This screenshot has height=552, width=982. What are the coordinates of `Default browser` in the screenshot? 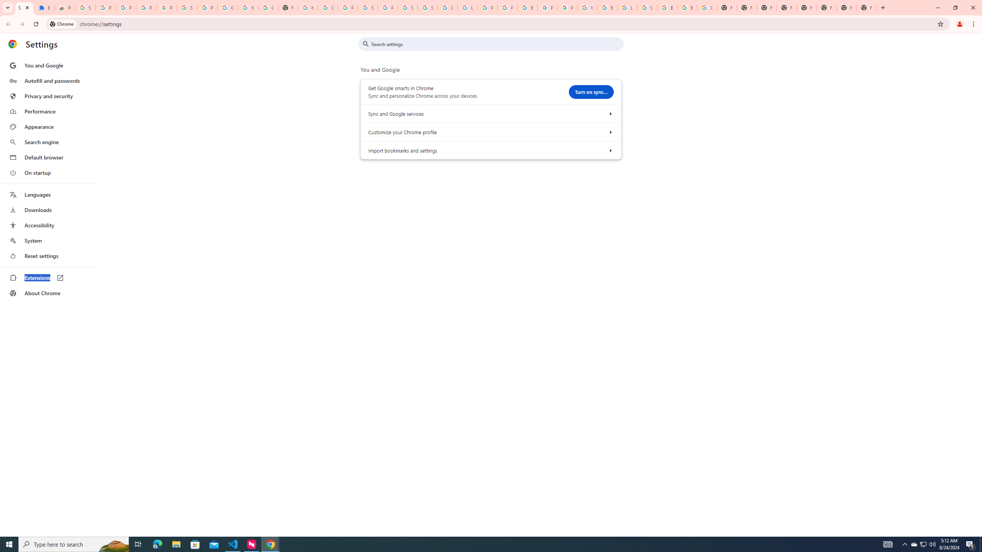 It's located at (48, 157).